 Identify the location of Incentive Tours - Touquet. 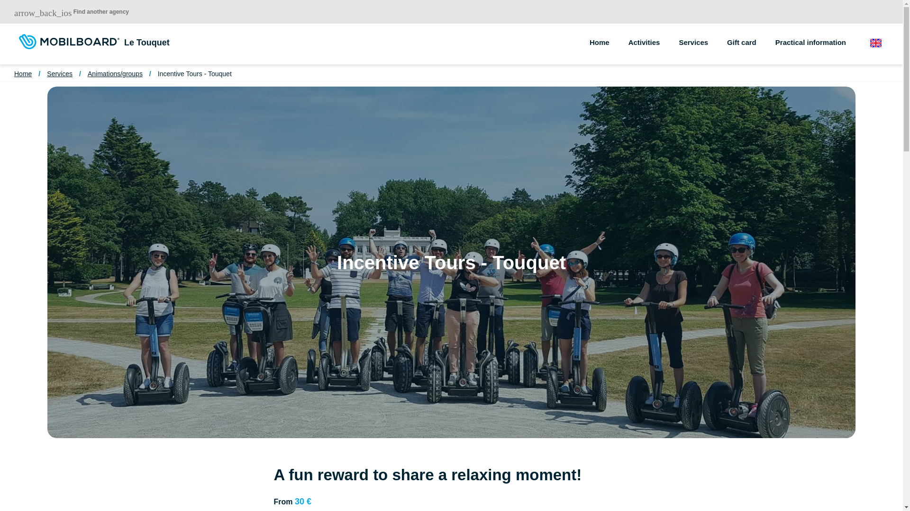
(194, 74).